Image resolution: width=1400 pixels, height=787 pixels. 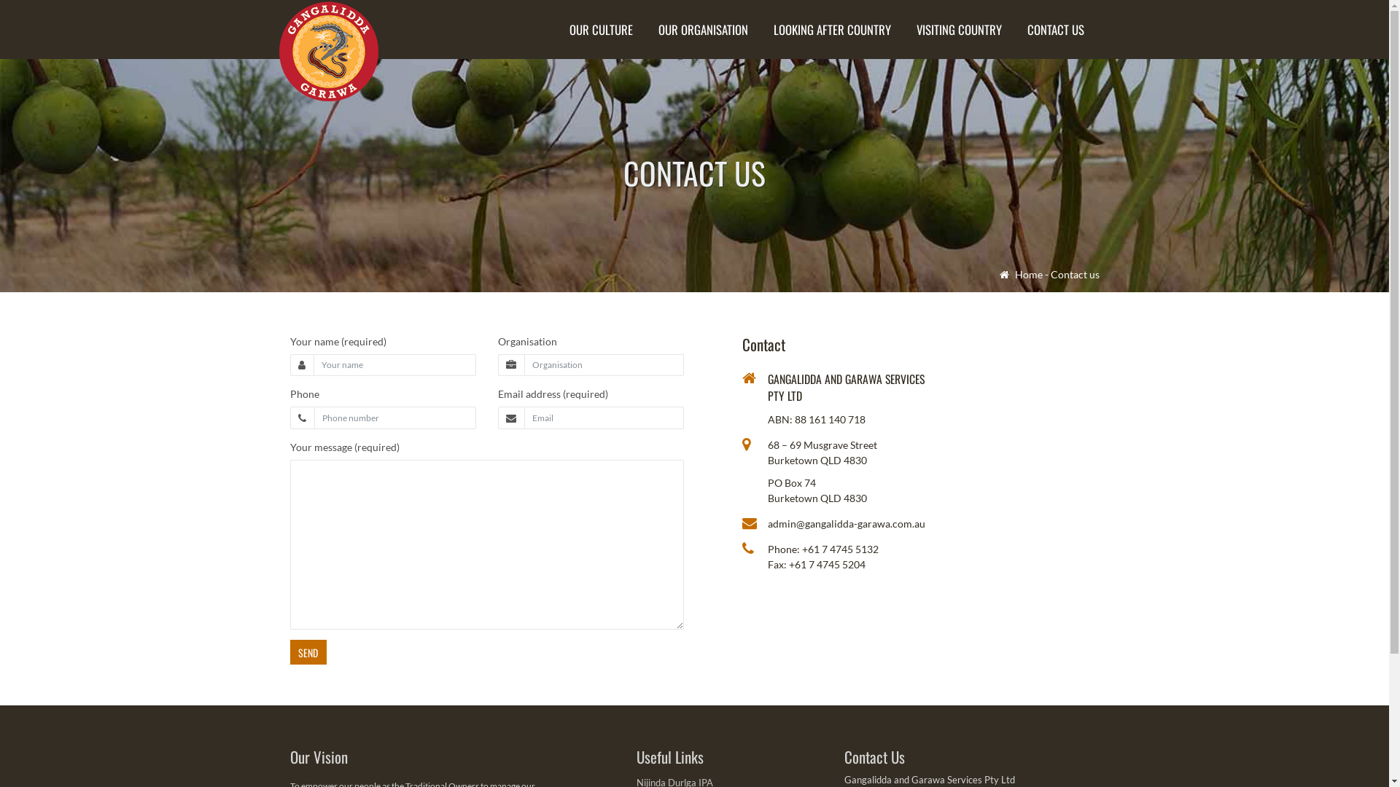 What do you see at coordinates (1055, 29) in the screenshot?
I see `CONTACT US` at bounding box center [1055, 29].